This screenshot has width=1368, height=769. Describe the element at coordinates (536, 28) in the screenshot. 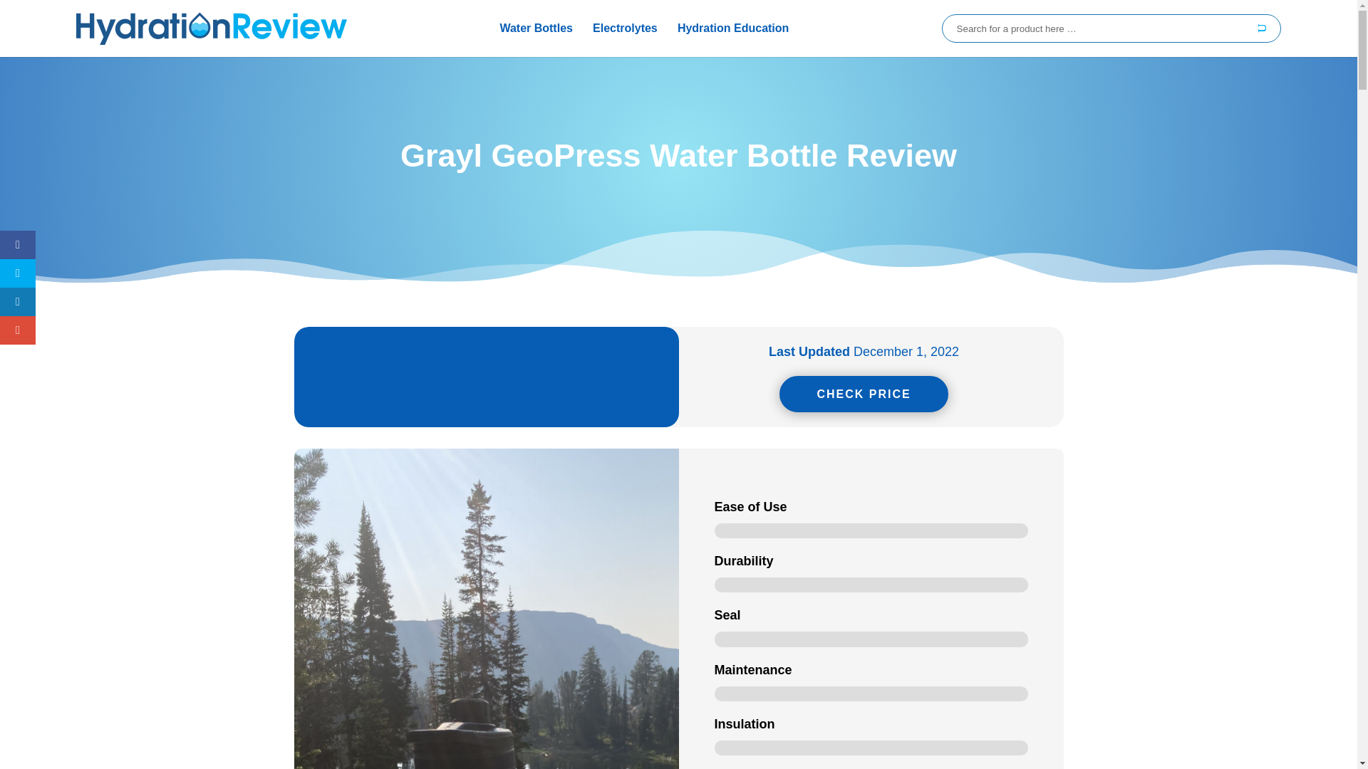

I see `Water Bottles` at that location.